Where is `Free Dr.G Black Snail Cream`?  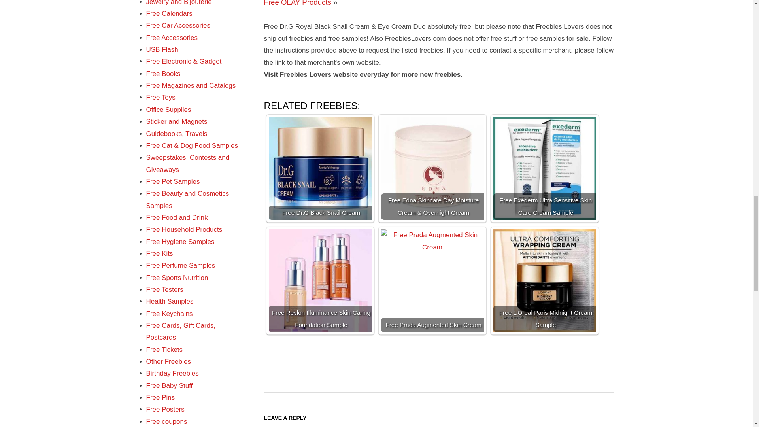 Free Dr.G Black Snail Cream is located at coordinates (320, 168).